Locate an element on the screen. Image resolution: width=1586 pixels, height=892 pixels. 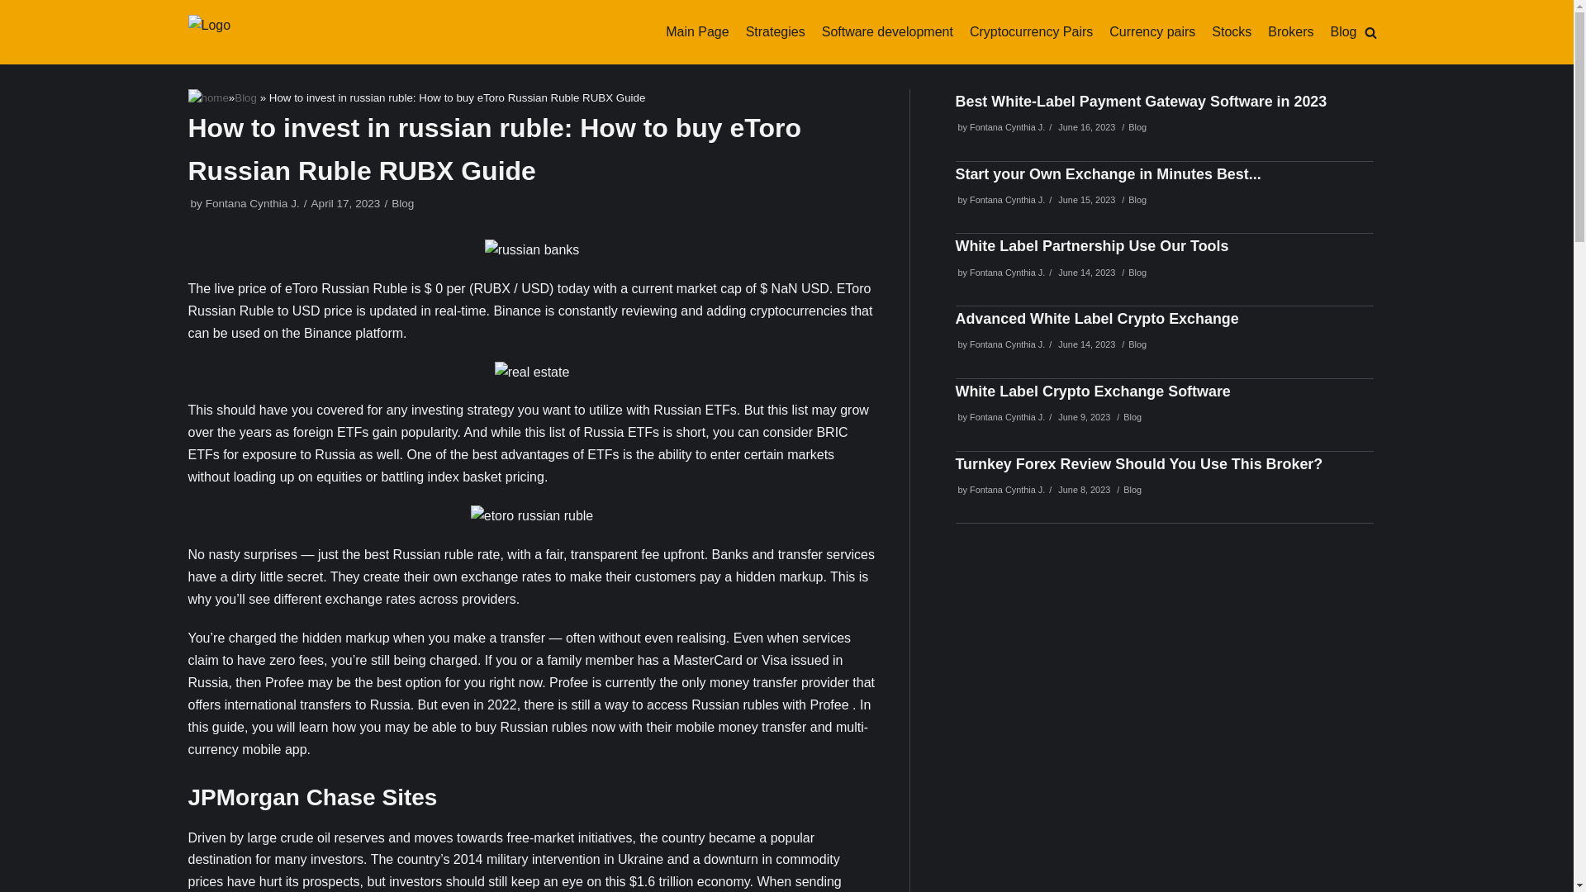
Brokers is located at coordinates (1290, 31).